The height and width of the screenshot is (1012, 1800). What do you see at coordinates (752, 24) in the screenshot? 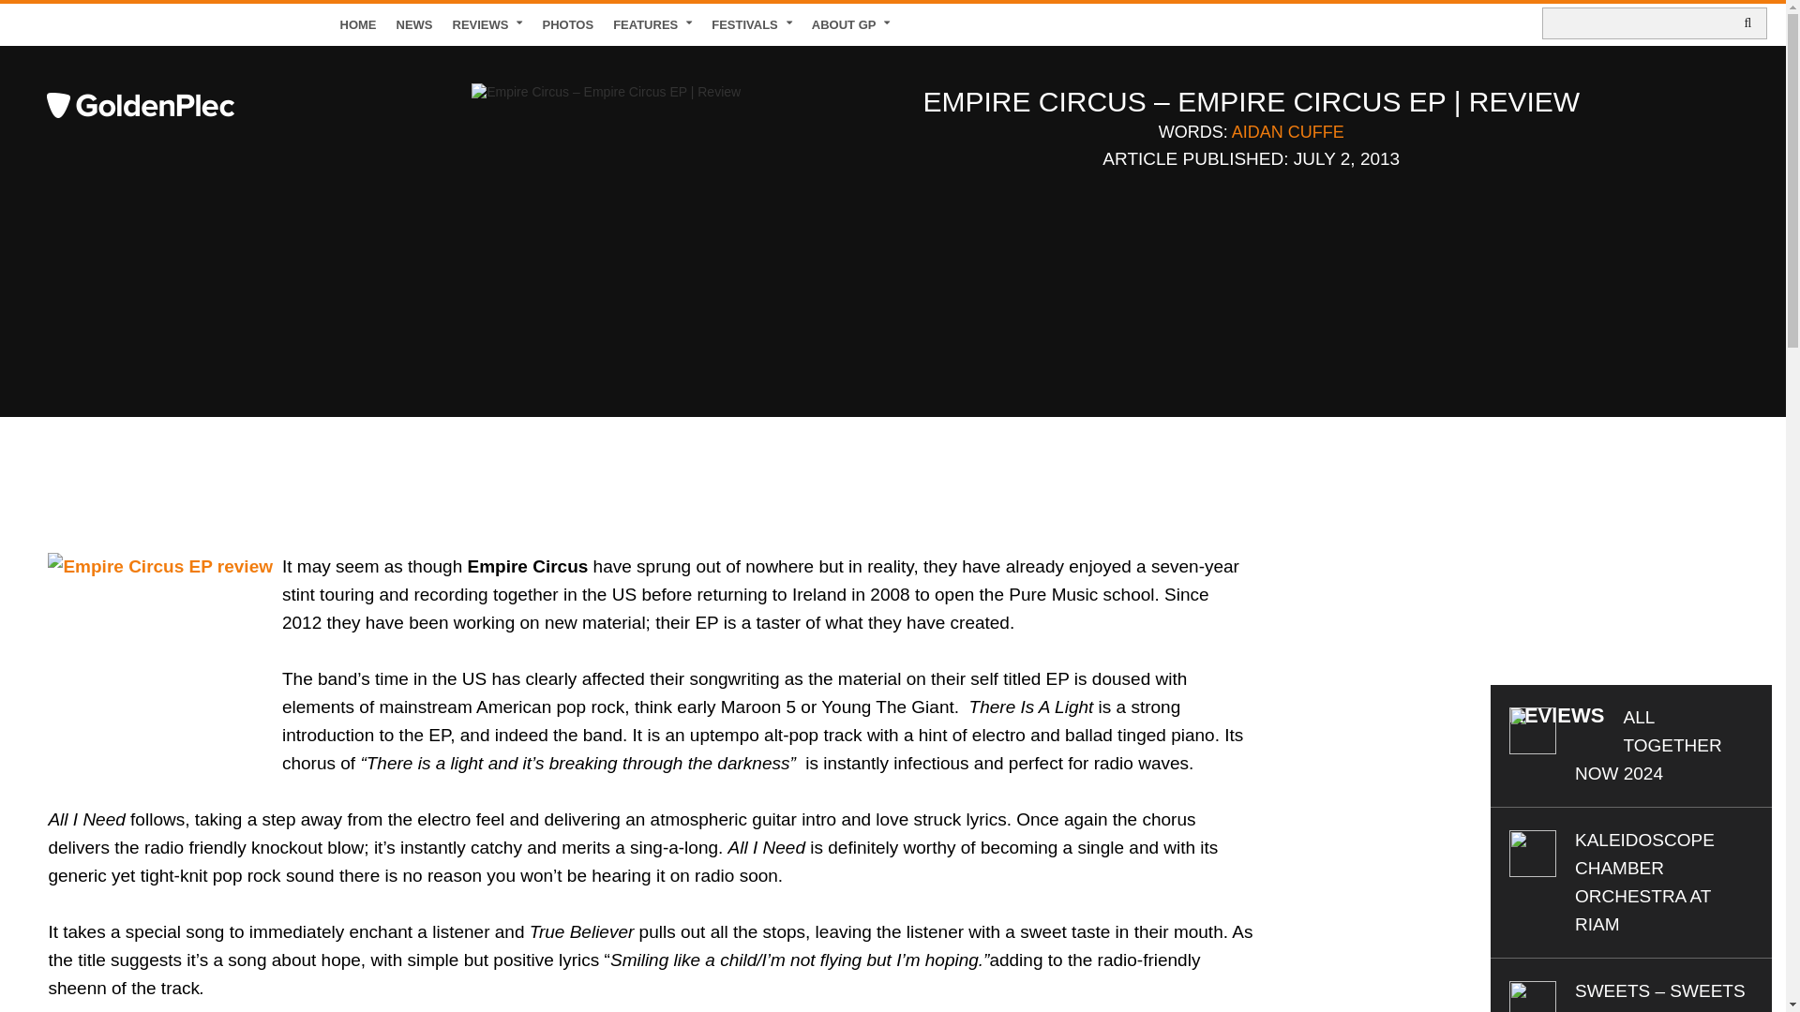
I see `FESTIVALS` at bounding box center [752, 24].